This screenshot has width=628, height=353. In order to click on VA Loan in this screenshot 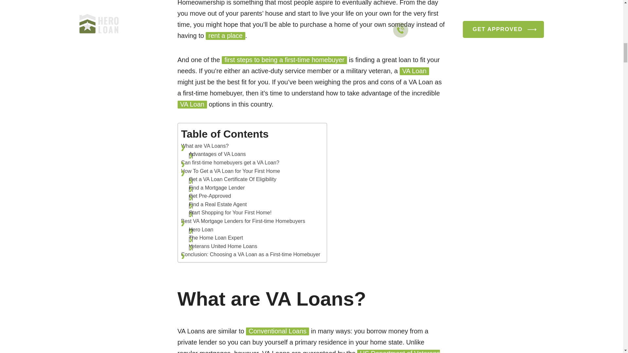, I will do `click(414, 71)`.